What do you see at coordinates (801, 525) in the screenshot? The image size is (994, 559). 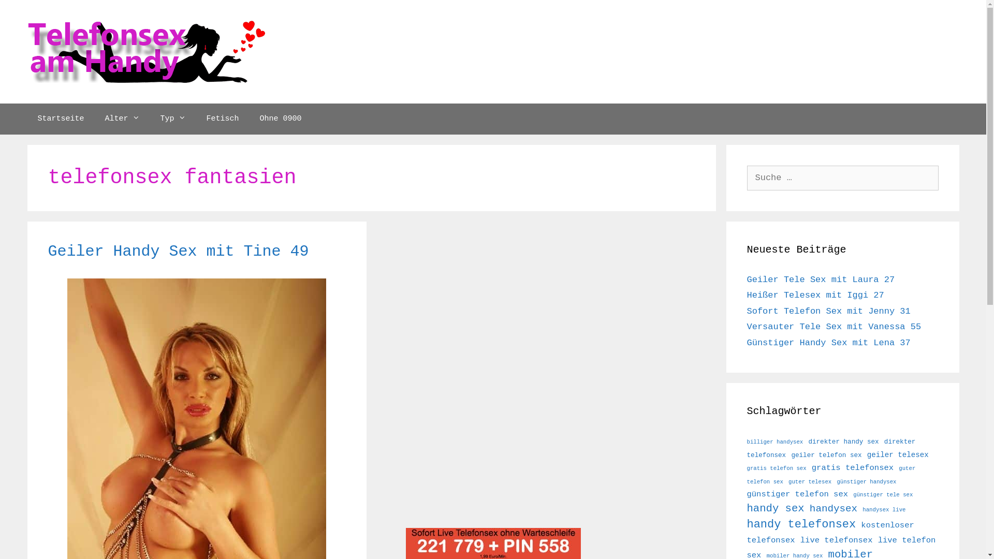 I see `handy telefonsex` at bounding box center [801, 525].